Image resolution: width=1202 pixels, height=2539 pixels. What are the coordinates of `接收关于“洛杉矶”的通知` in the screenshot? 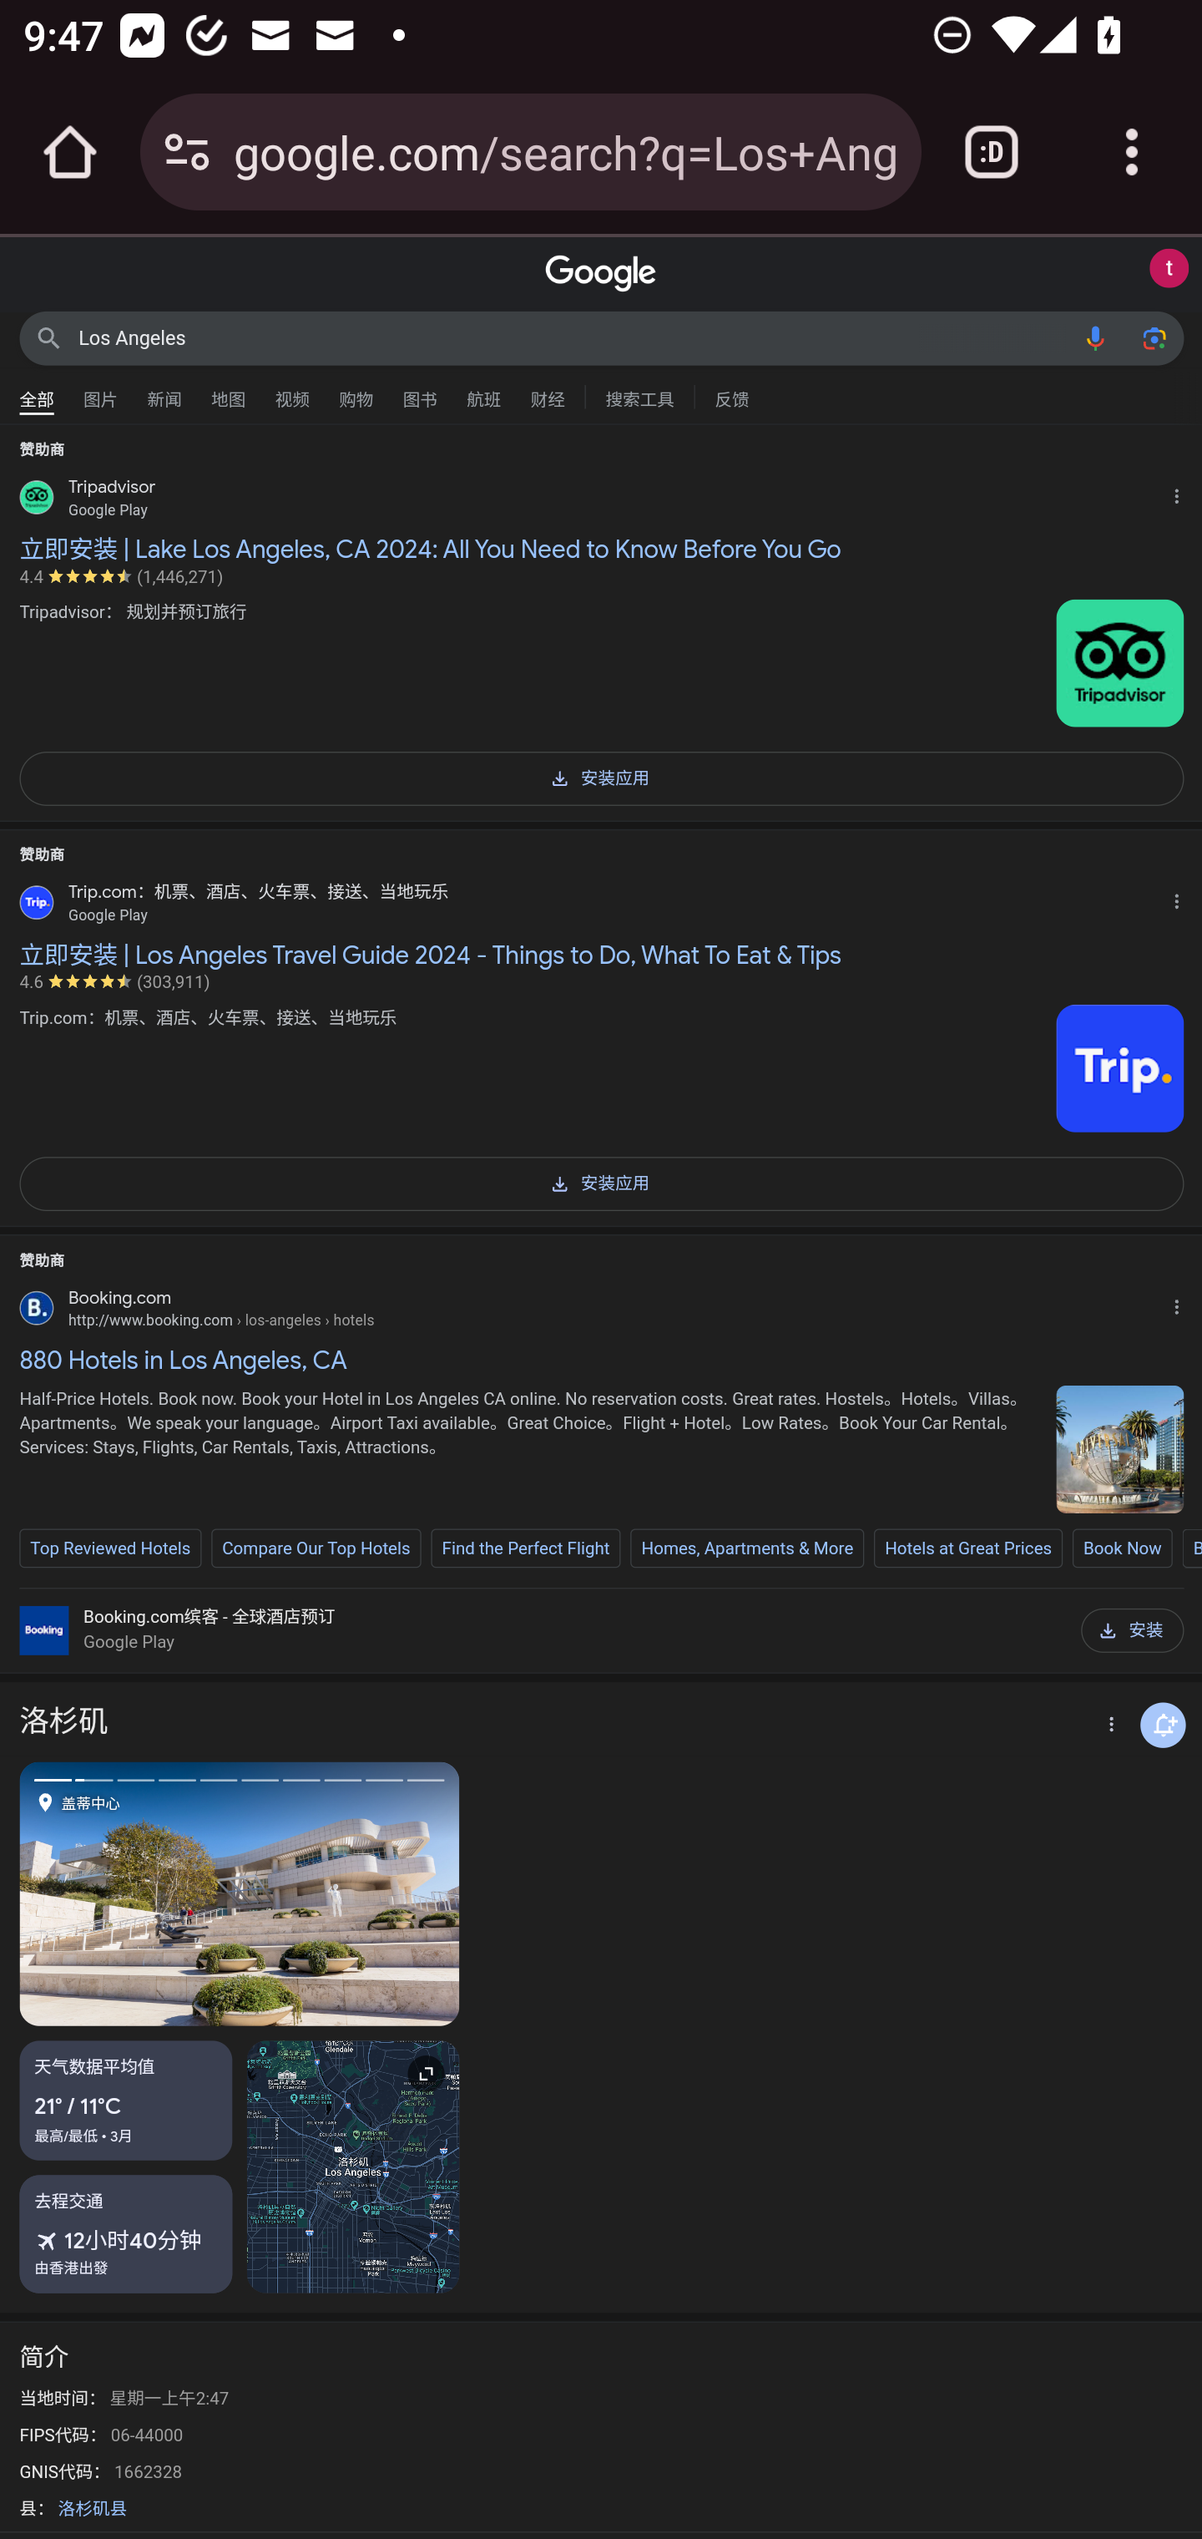 It's located at (1164, 1725).